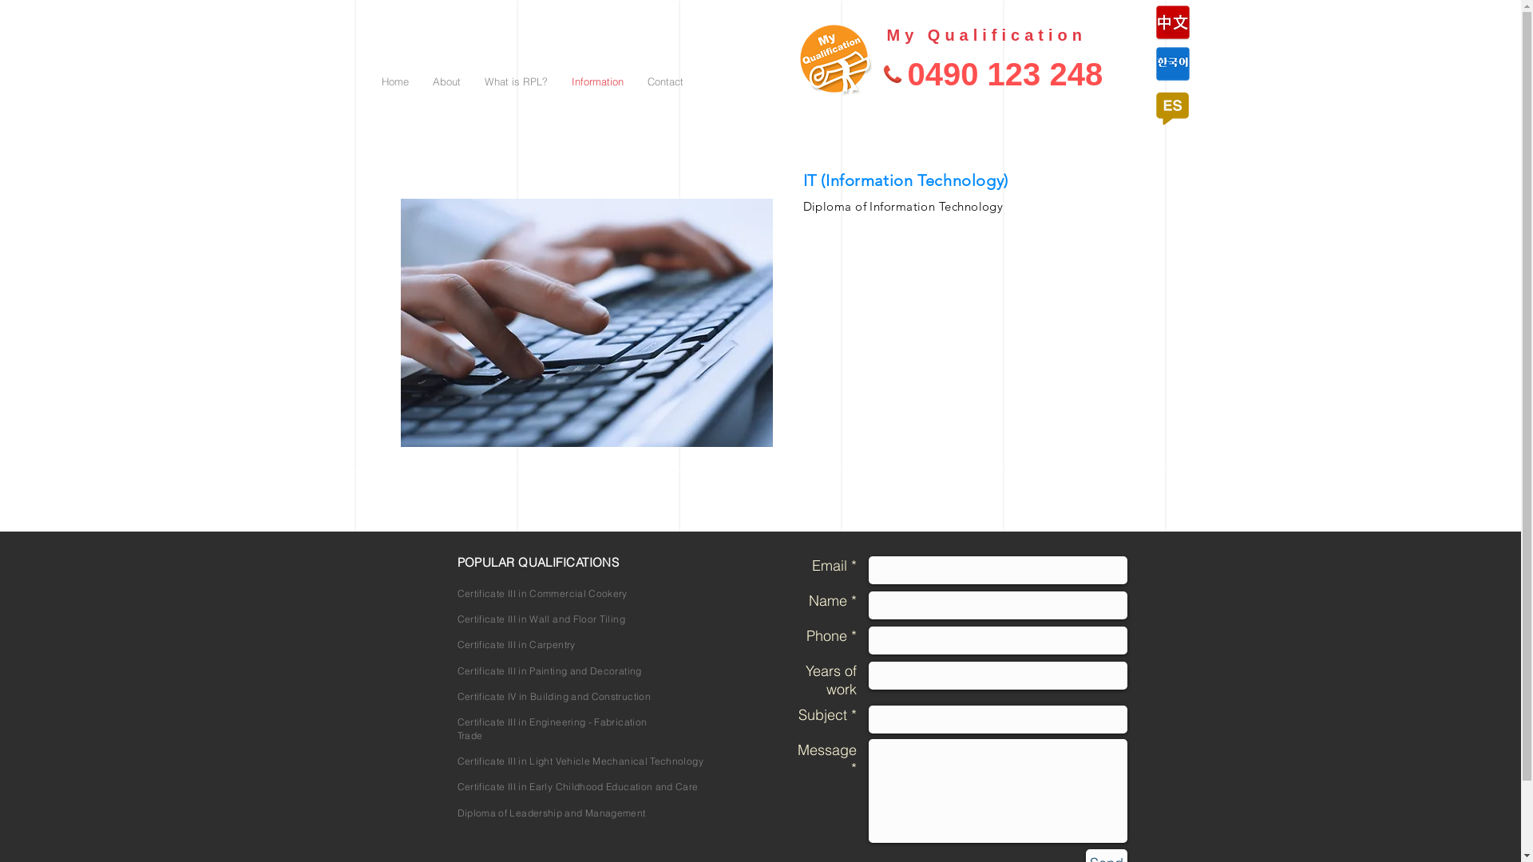  I want to click on Diploma of Leadership and Management, so click(551, 813).